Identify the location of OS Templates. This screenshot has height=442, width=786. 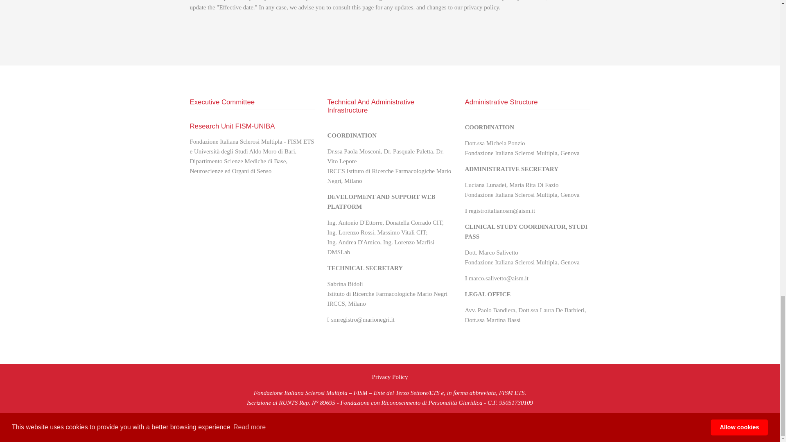
(573, 429).